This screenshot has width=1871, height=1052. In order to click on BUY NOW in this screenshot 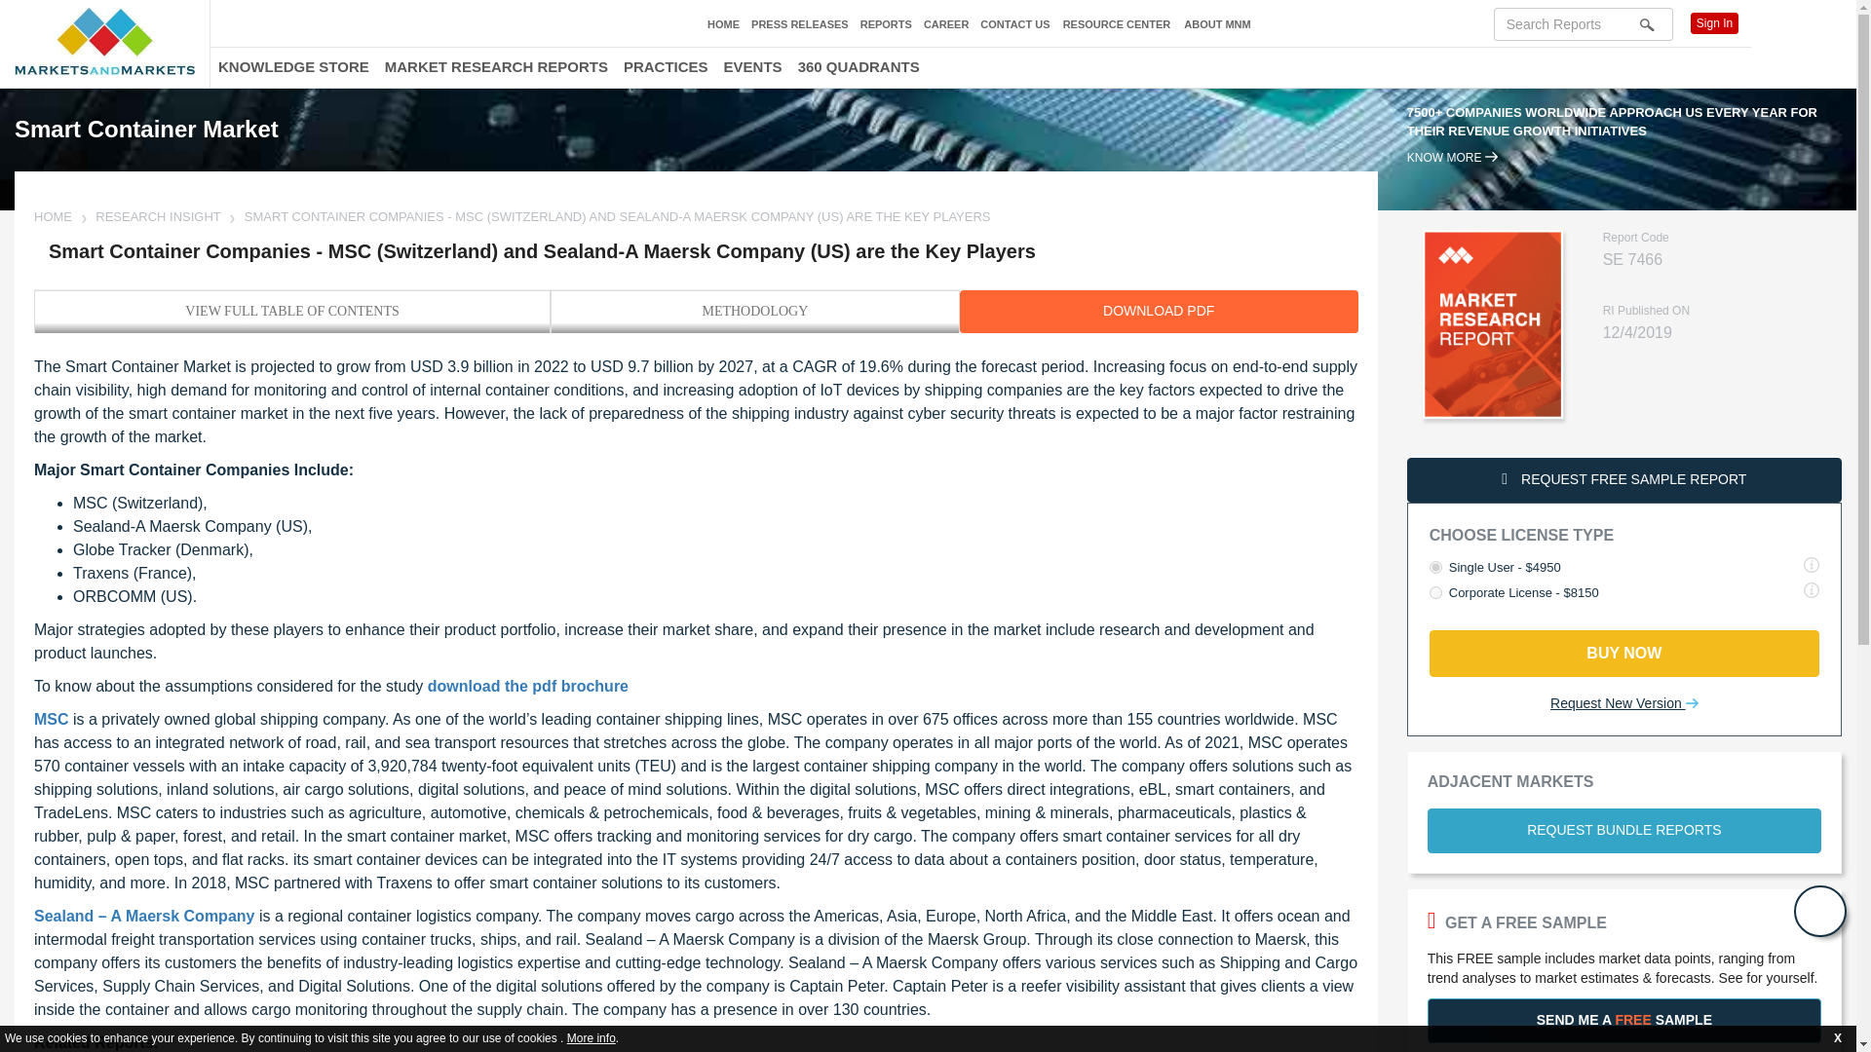, I will do `click(1623, 653)`.